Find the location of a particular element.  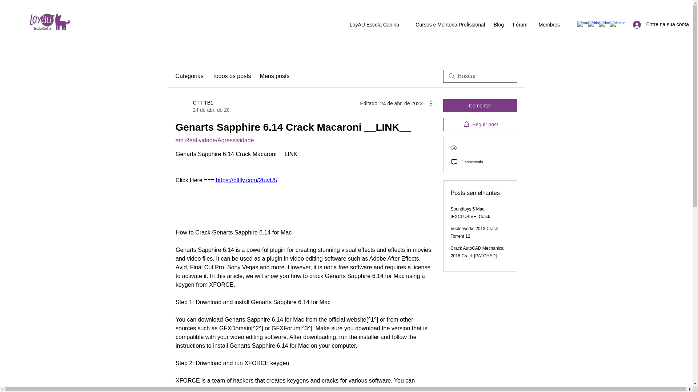

Membros is located at coordinates (547, 25).